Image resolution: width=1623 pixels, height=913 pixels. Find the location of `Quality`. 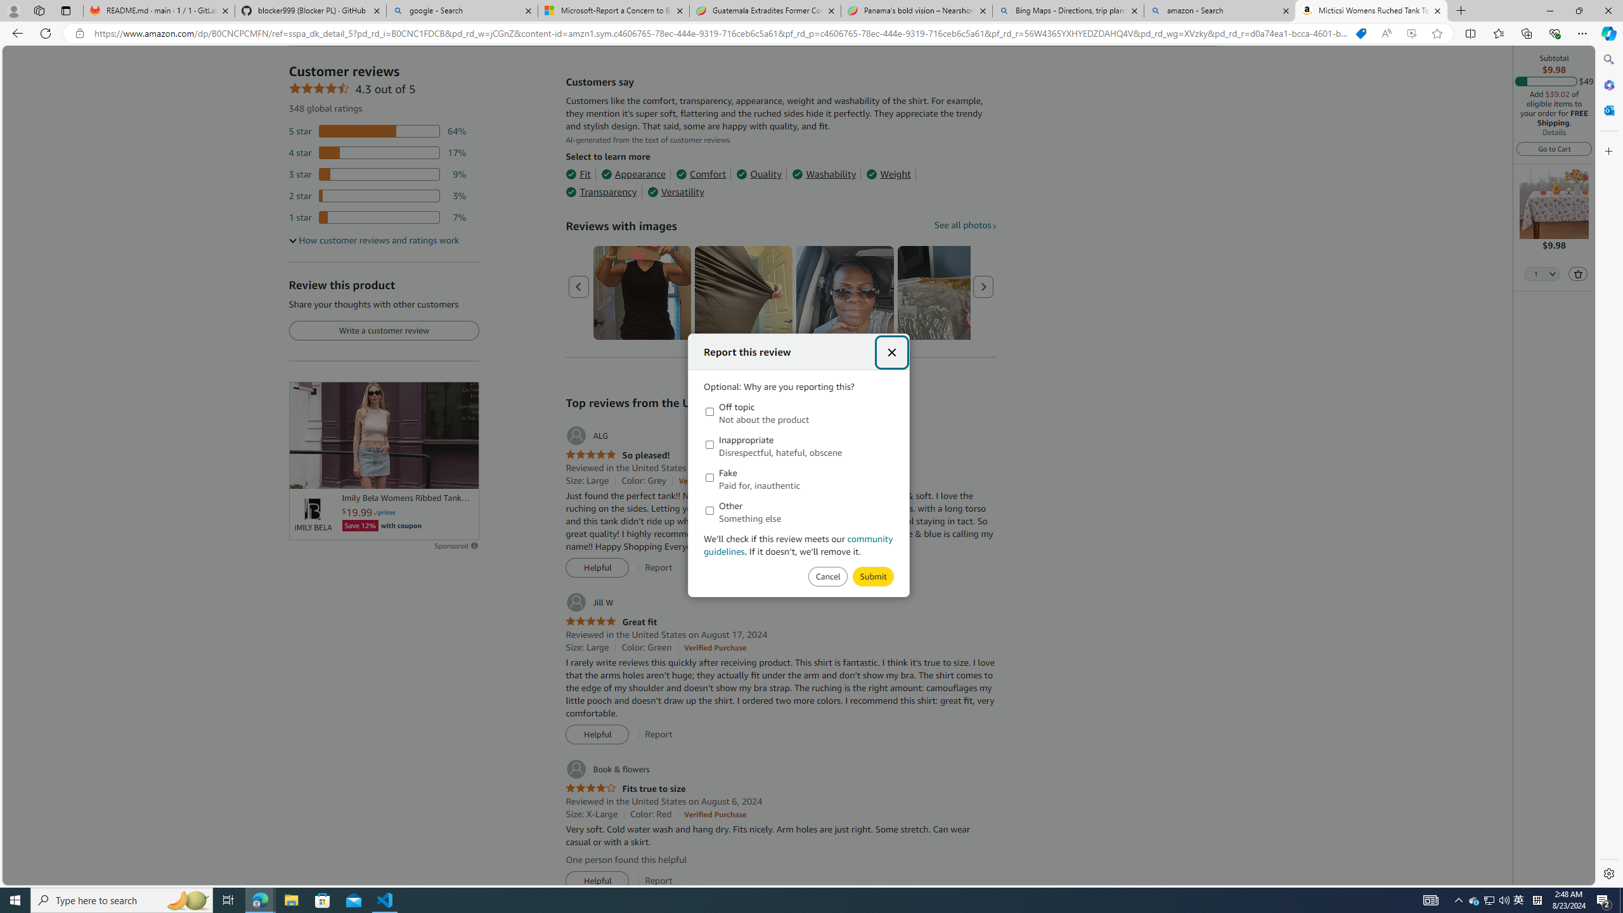

Quality is located at coordinates (760, 174).